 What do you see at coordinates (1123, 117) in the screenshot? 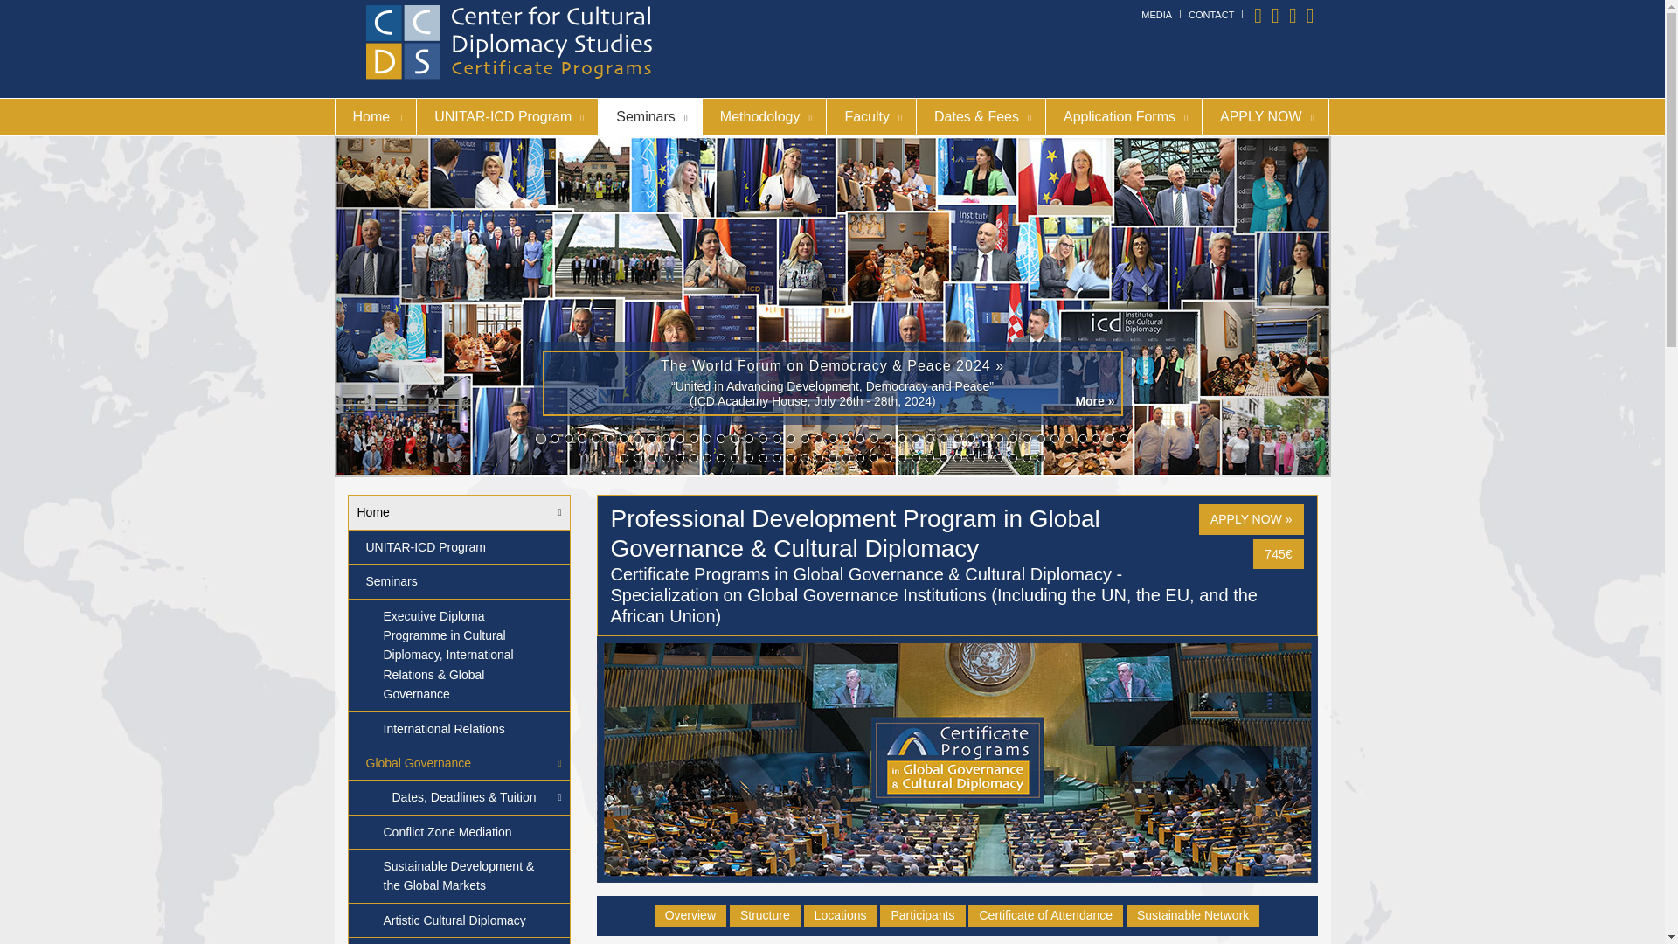
I see `Application Forms` at bounding box center [1123, 117].